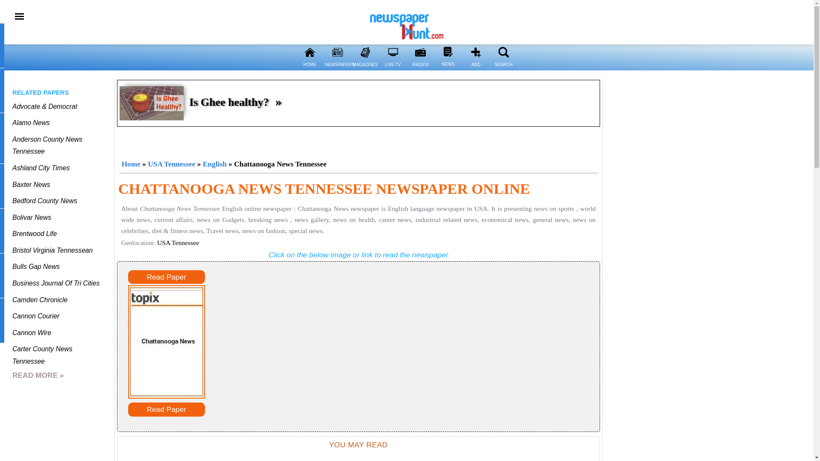 This screenshot has width=820, height=461. Describe the element at coordinates (359, 141) in the screenshot. I see `3rd party ad content` at that location.